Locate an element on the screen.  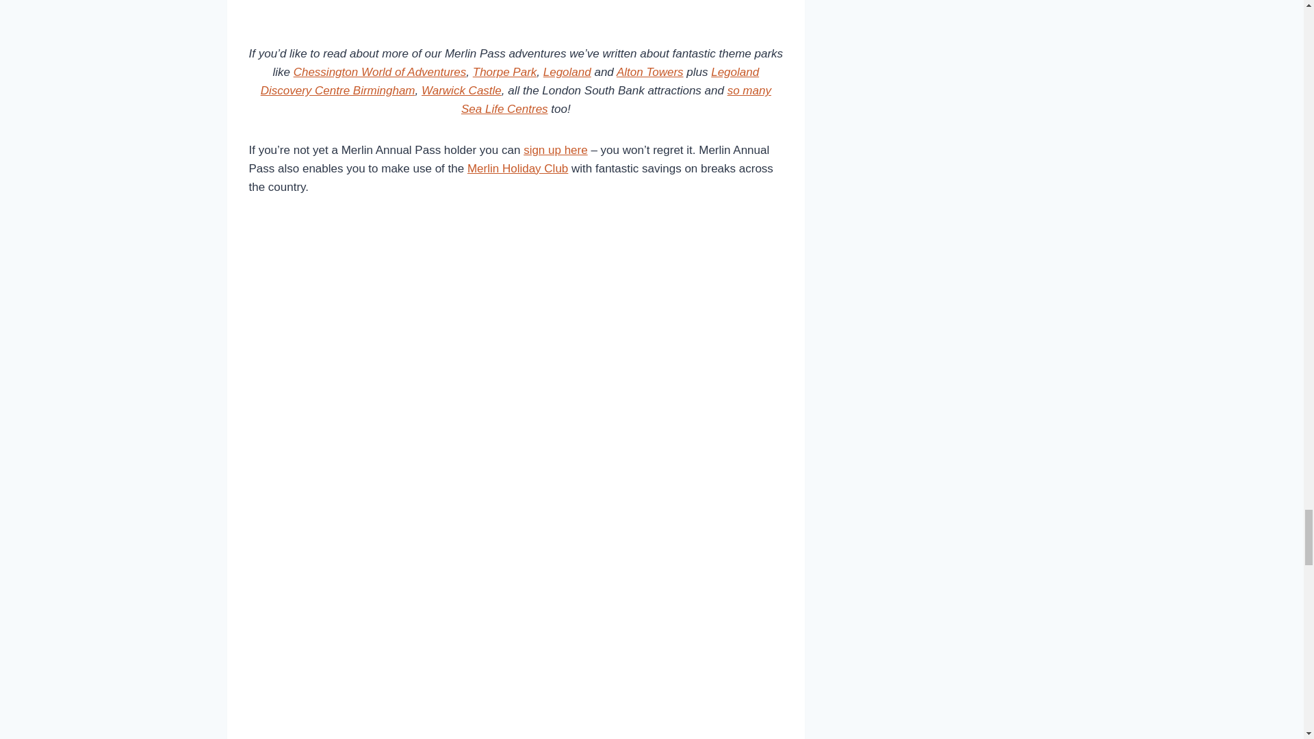
sign up here is located at coordinates (555, 149).